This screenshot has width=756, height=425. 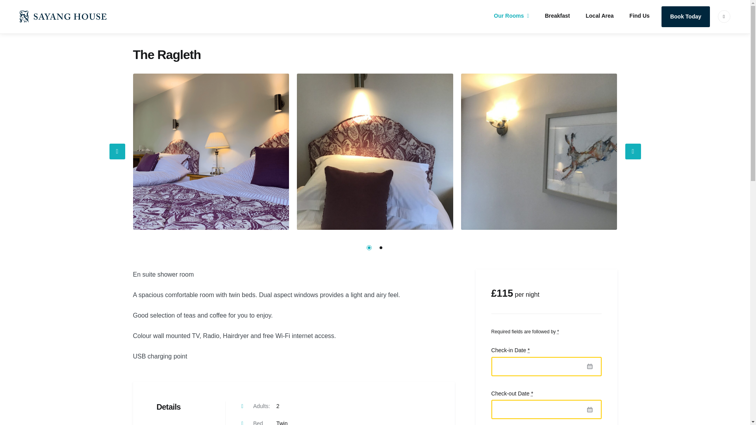 I want to click on Find Us, so click(x=639, y=16).